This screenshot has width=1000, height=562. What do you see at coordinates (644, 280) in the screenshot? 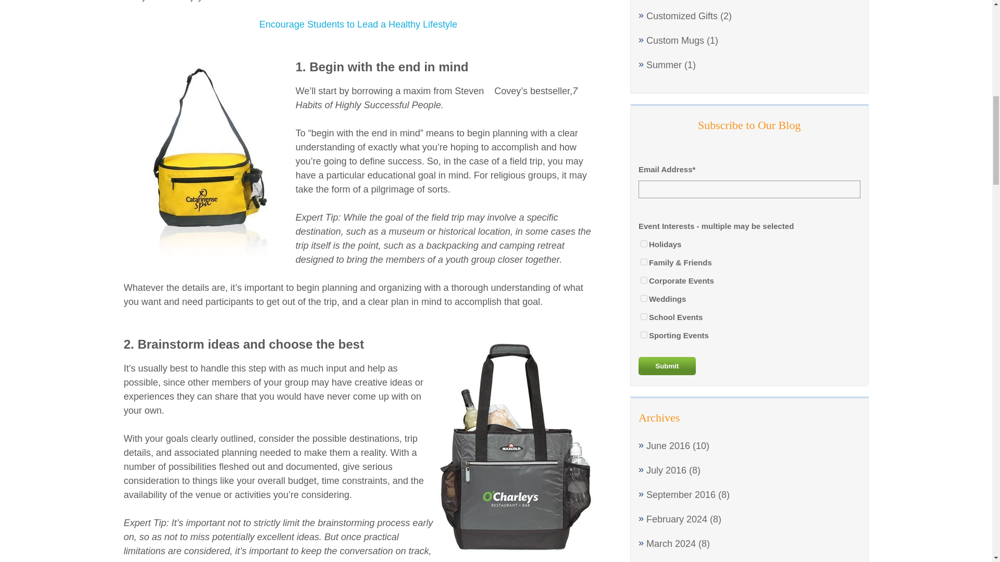
I see `Corporate Events` at bounding box center [644, 280].